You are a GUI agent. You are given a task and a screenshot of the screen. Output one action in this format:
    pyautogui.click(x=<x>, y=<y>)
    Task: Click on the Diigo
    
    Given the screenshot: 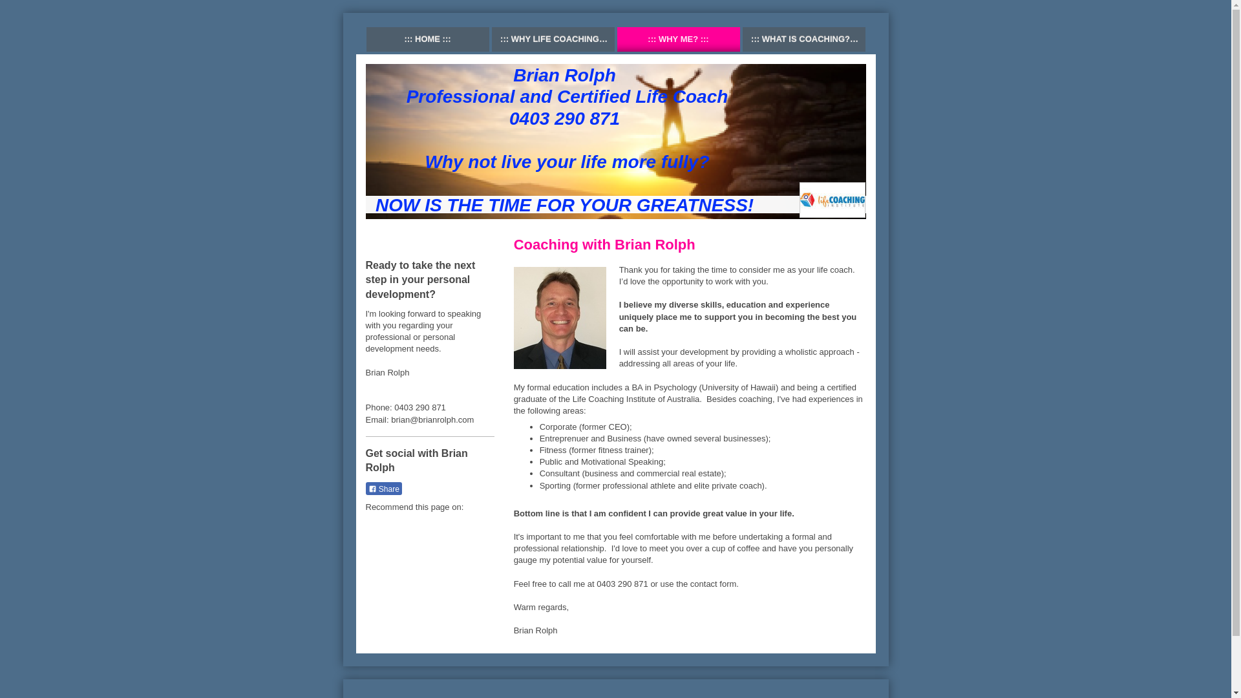 What is the action you would take?
    pyautogui.click(x=437, y=552)
    